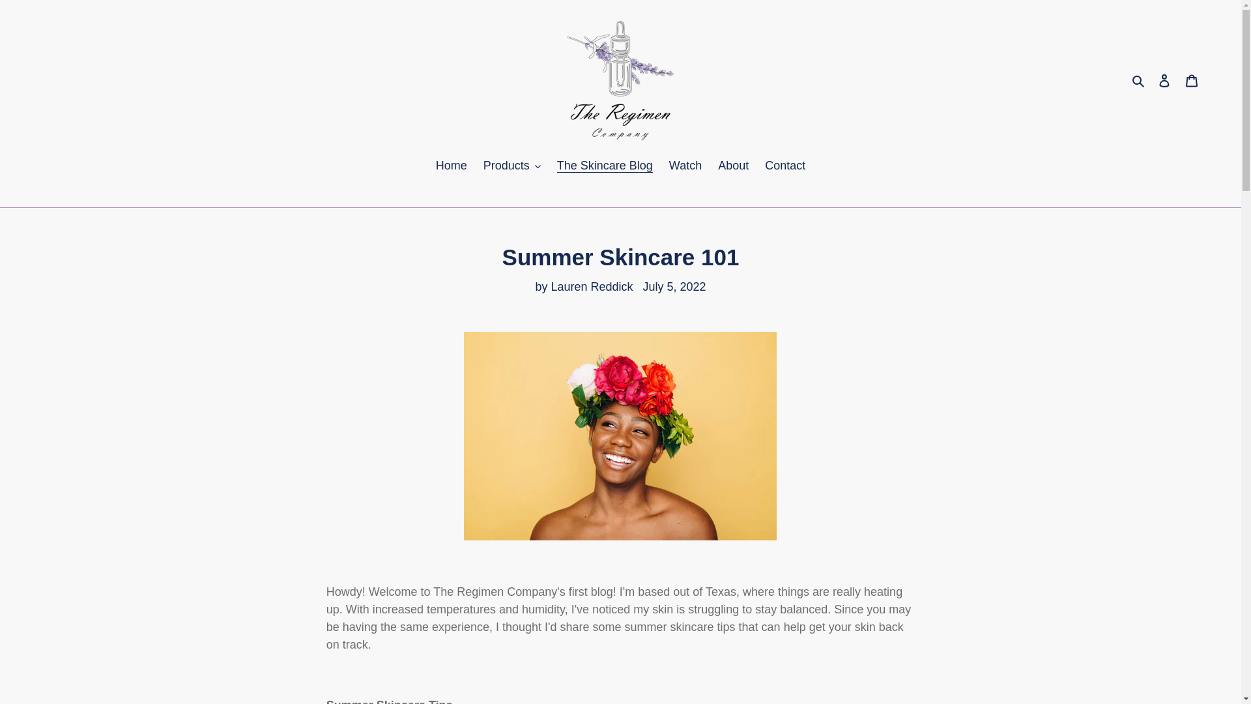  Describe the element at coordinates (685, 167) in the screenshot. I see `Watch` at that location.